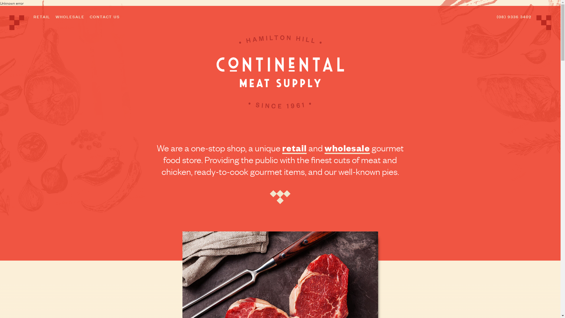 This screenshot has width=565, height=318. Describe the element at coordinates (70, 16) in the screenshot. I see `WHOLESALE` at that location.